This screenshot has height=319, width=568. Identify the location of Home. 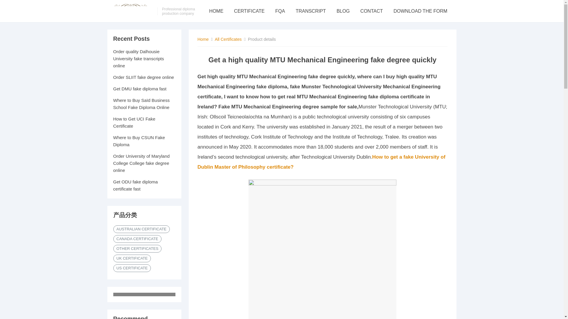
(203, 39).